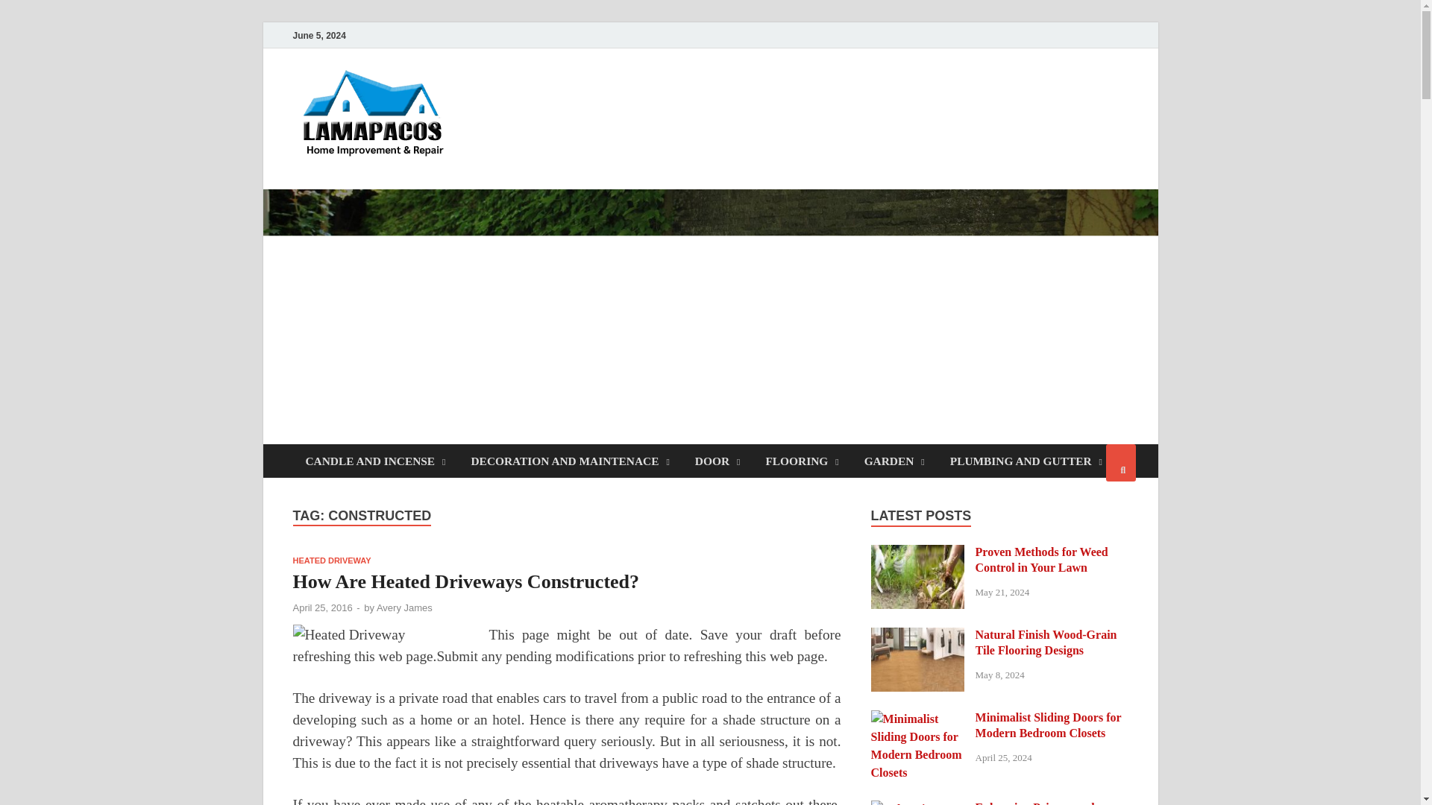 This screenshot has height=805, width=1432. I want to click on FLOORING, so click(801, 461).